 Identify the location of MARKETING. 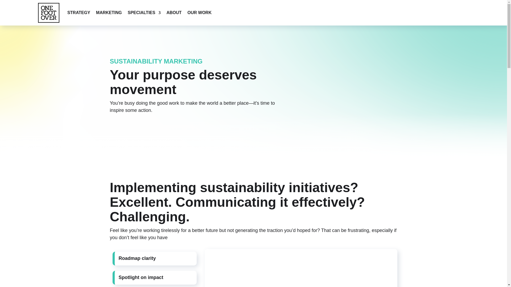
(109, 13).